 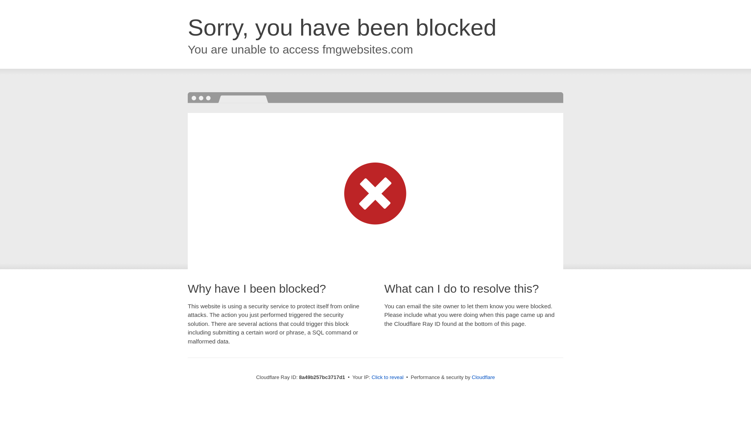 What do you see at coordinates (388, 377) in the screenshot?
I see `Click to reveal` at bounding box center [388, 377].